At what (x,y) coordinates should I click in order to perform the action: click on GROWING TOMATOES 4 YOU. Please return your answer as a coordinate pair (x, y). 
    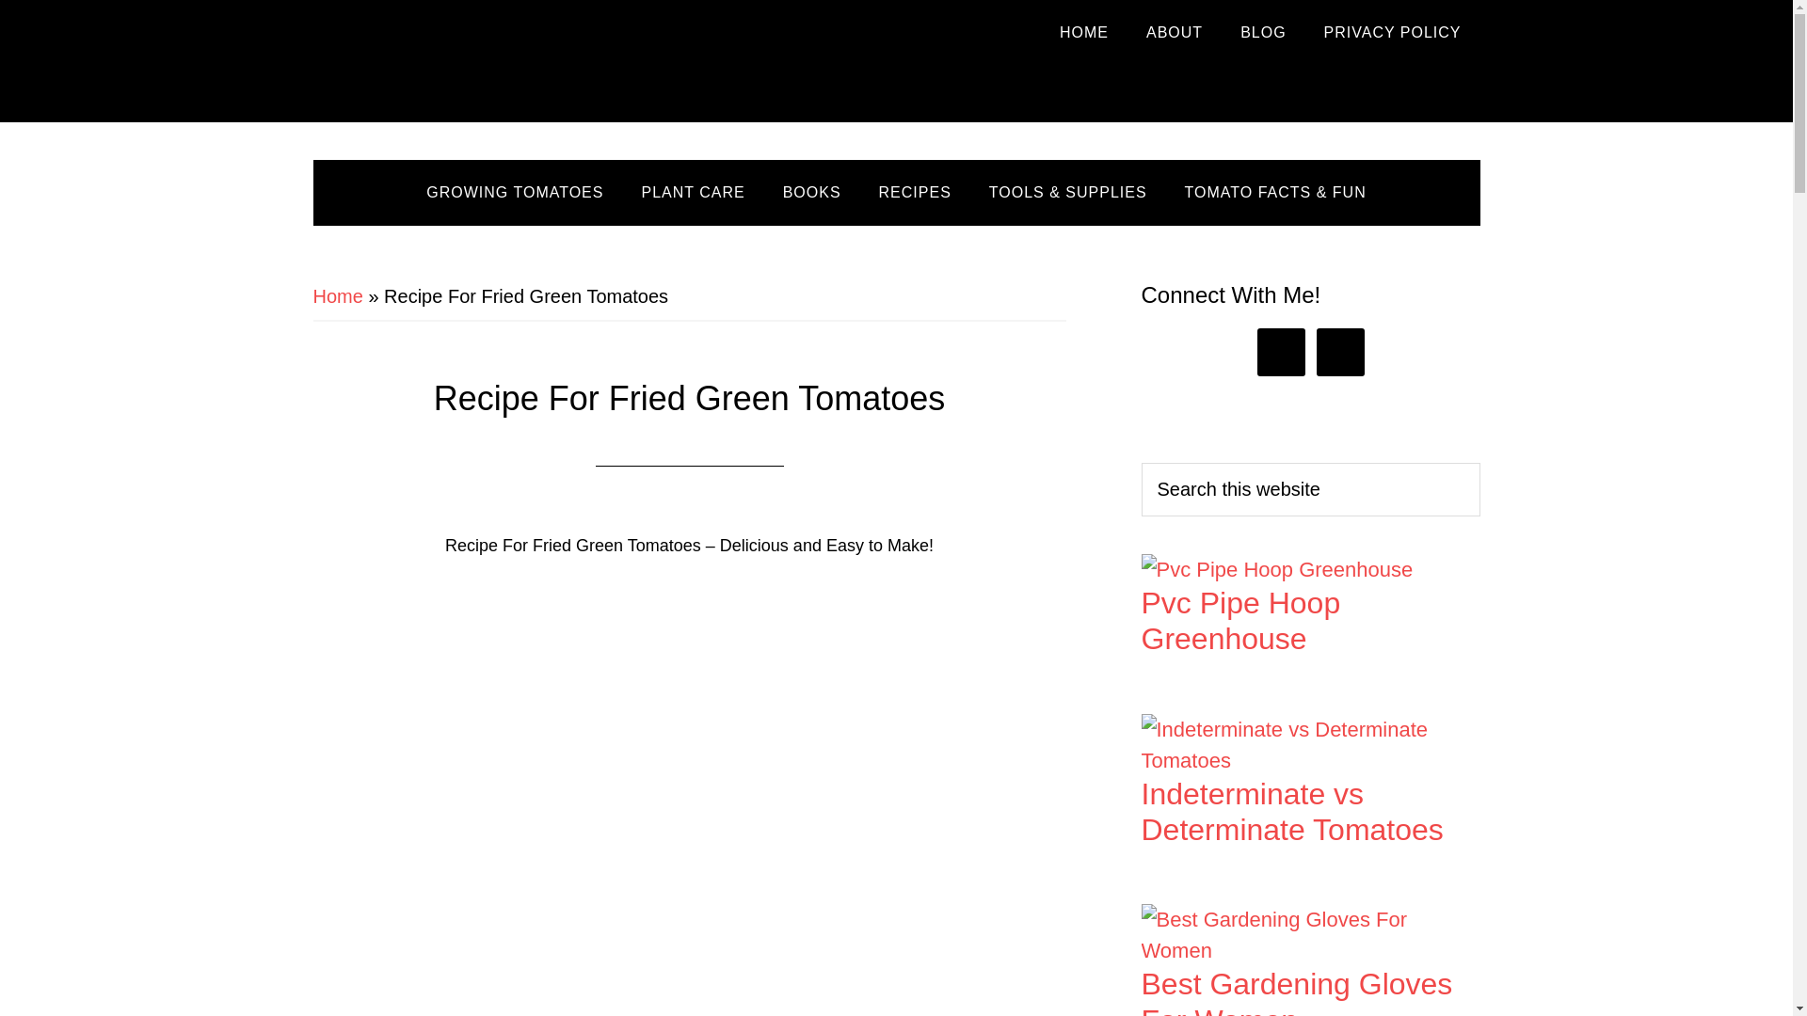
    Looking at the image, I should click on (482, 60).